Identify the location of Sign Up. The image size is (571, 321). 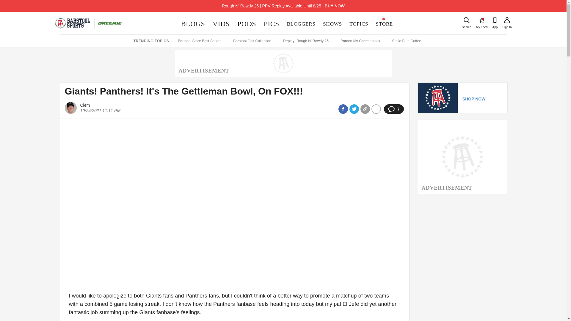
(466, 20).